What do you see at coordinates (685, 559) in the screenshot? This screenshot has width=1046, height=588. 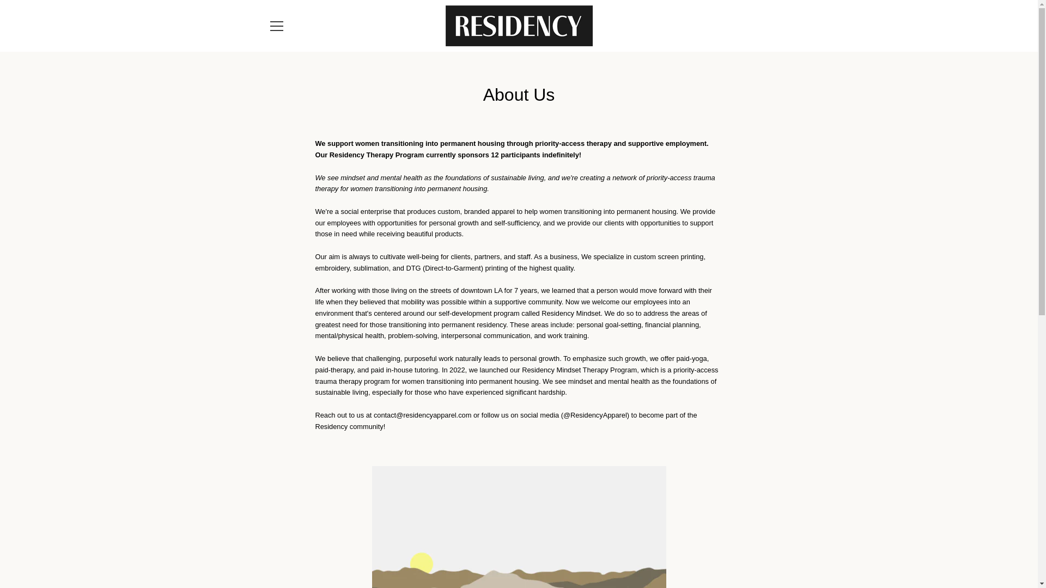 I see `PayPal` at bounding box center [685, 559].